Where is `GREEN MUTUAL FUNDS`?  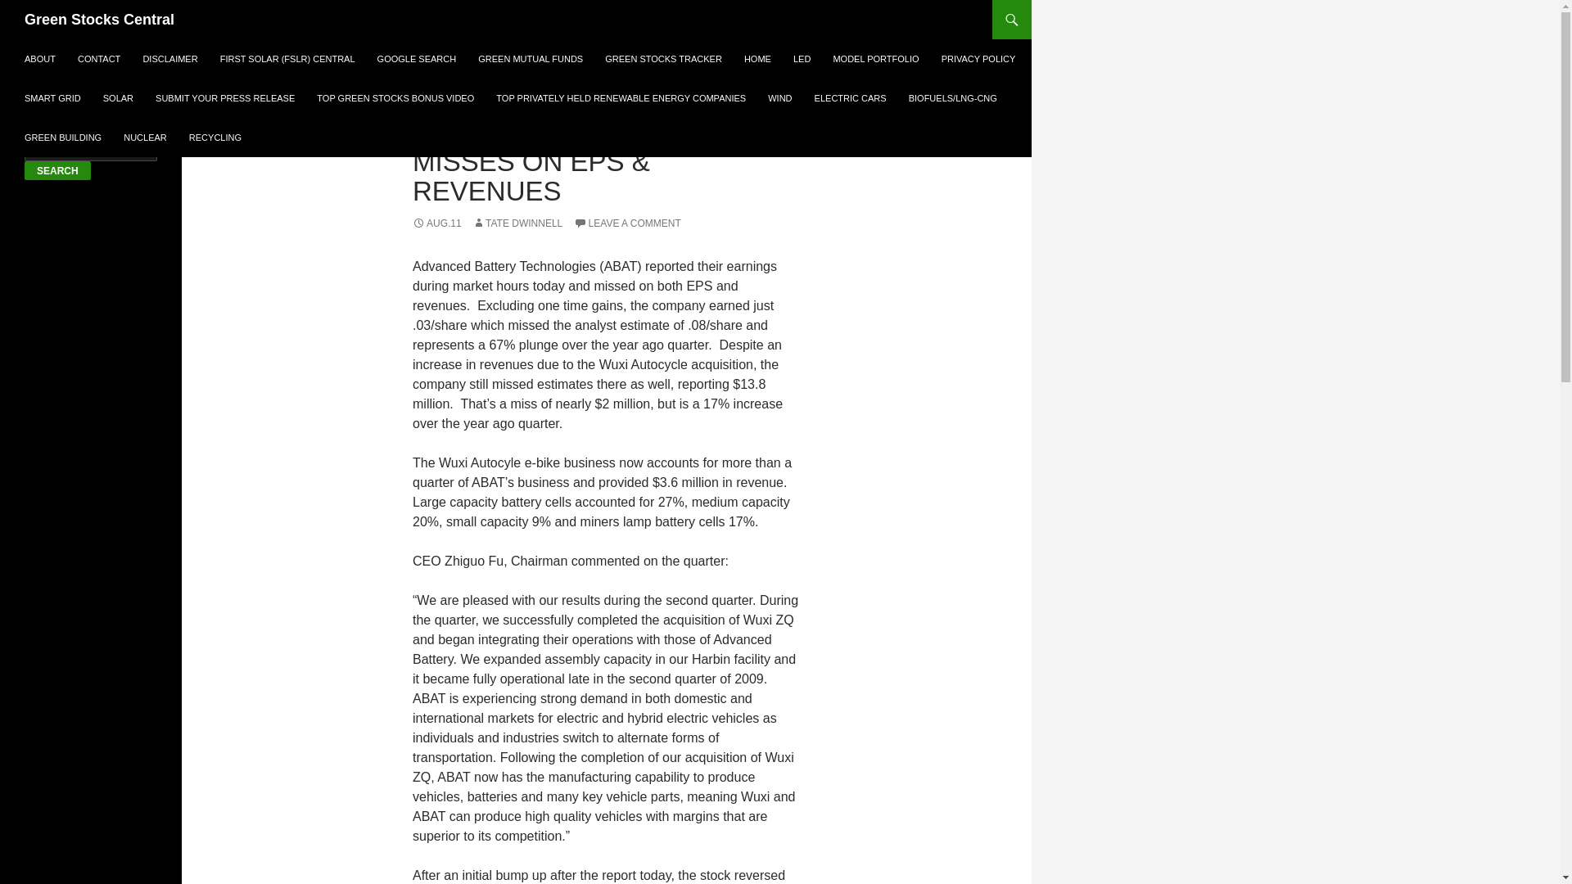 GREEN MUTUAL FUNDS is located at coordinates (531, 59).